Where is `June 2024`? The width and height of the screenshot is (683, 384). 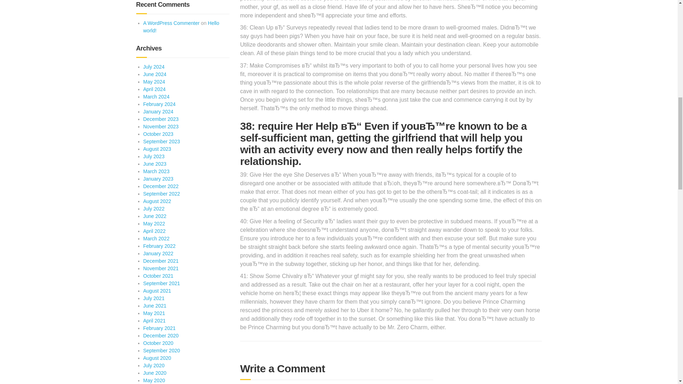 June 2024 is located at coordinates (154, 74).